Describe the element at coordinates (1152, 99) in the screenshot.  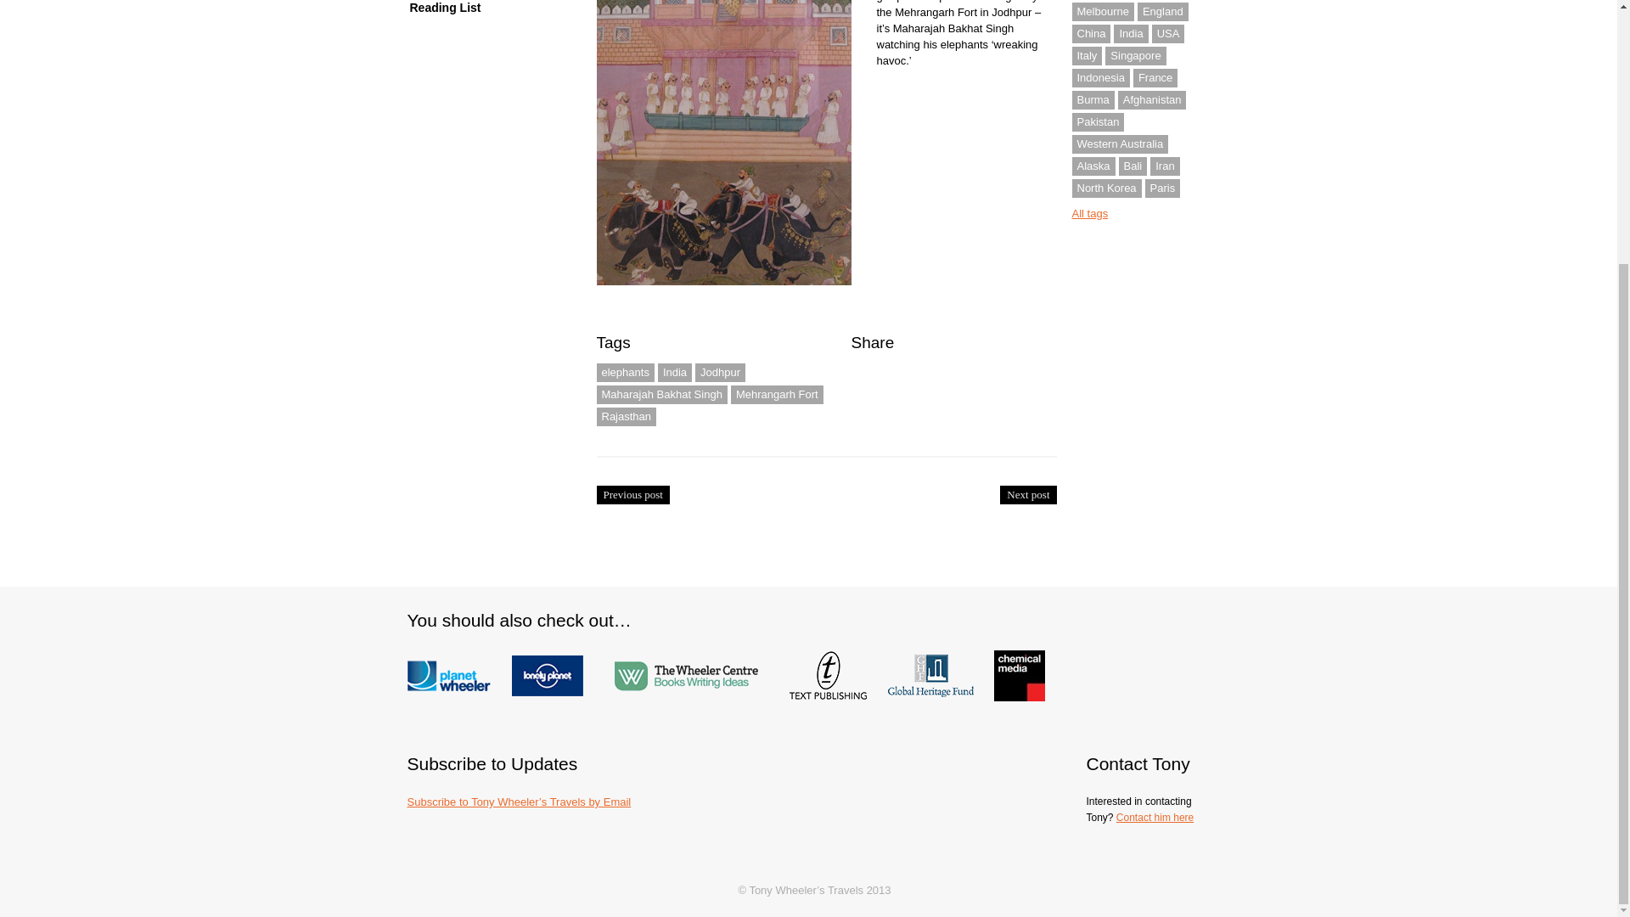
I see `Afghanistan` at that location.